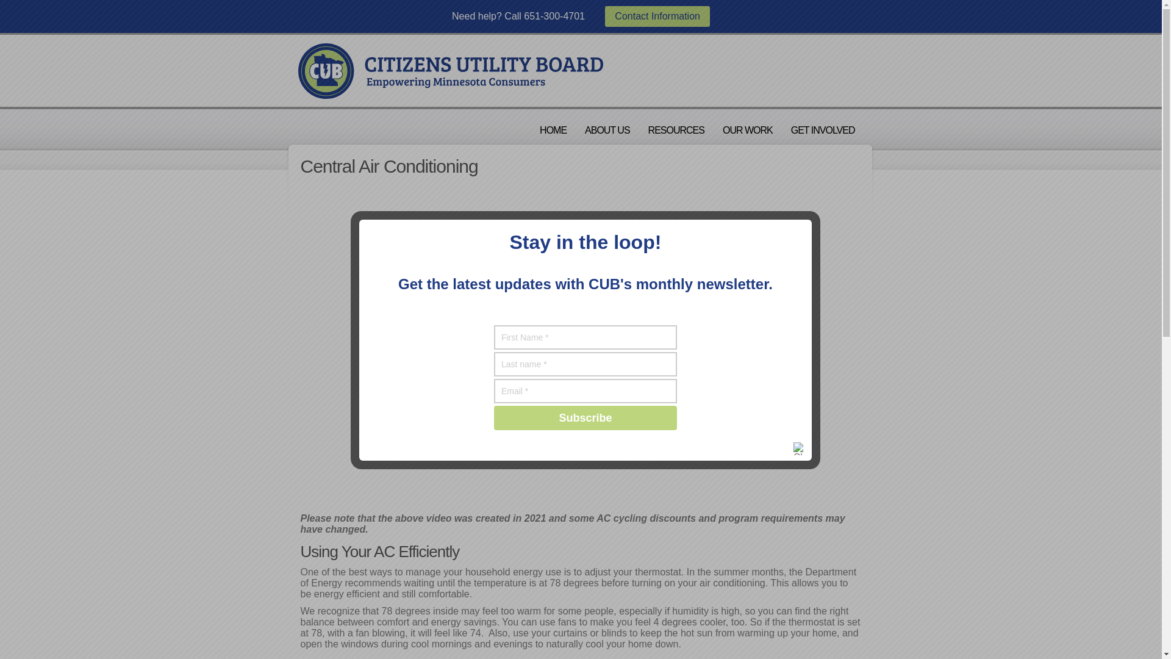  I want to click on HOME, so click(553, 131).